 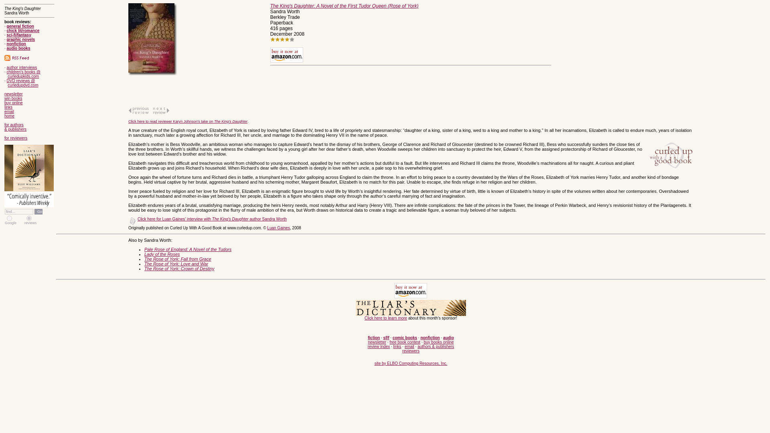 I want to click on The Rose of York: Love and War, so click(x=176, y=264).